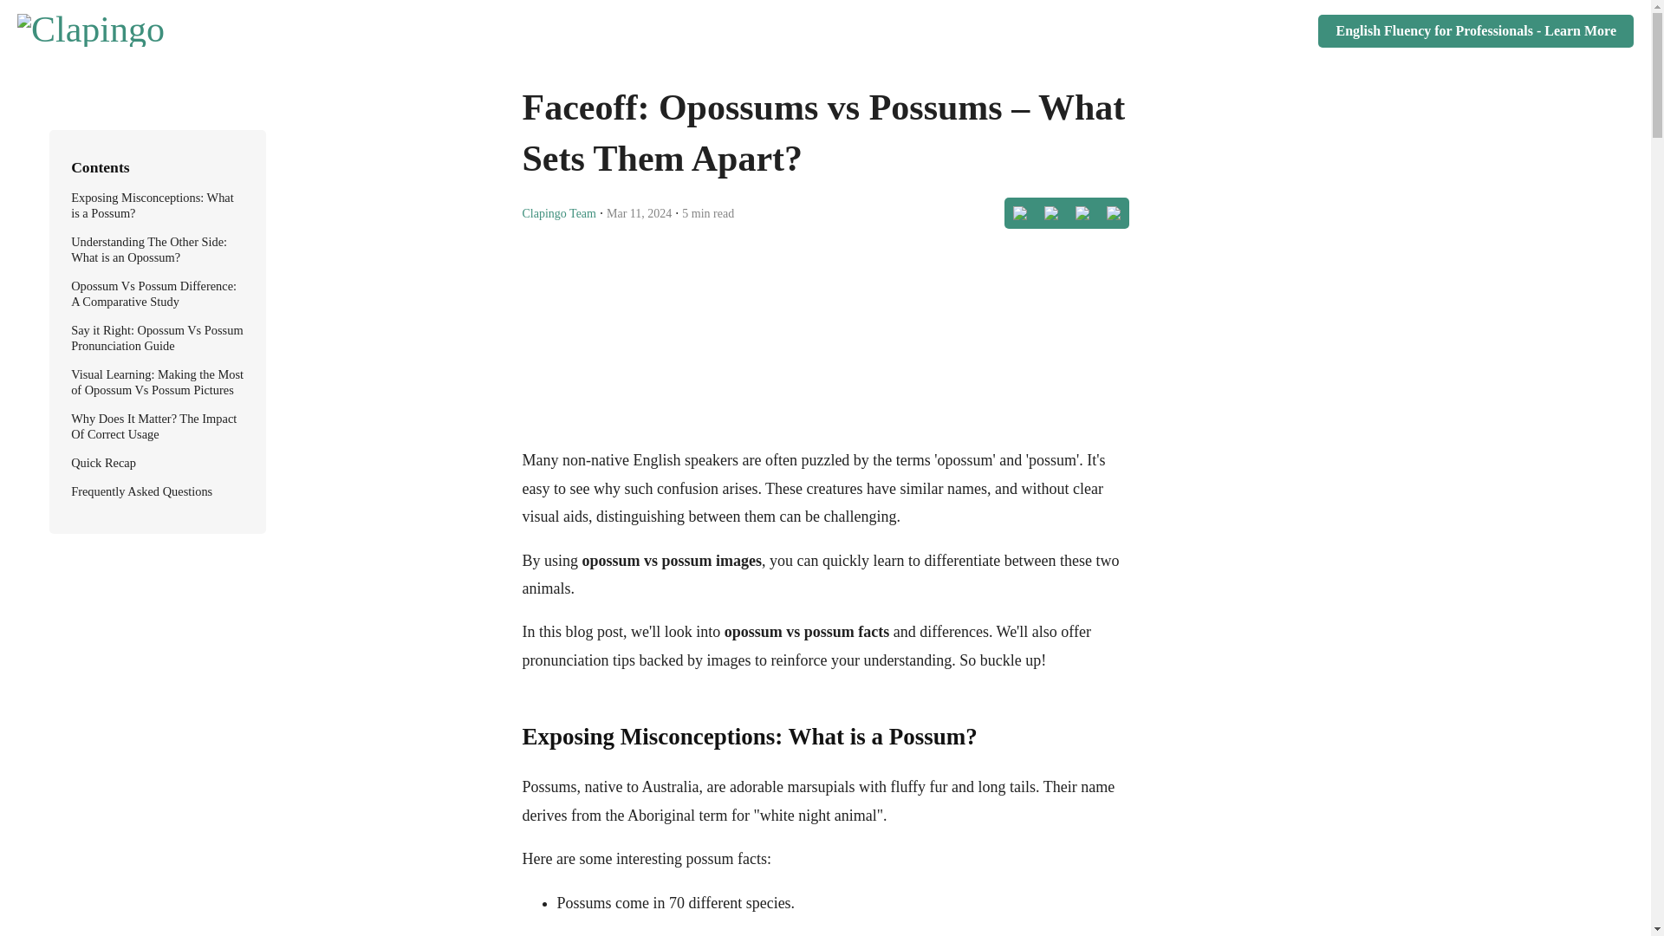 This screenshot has height=936, width=1664. Describe the element at coordinates (104, 463) in the screenshot. I see `Quick Recap` at that location.